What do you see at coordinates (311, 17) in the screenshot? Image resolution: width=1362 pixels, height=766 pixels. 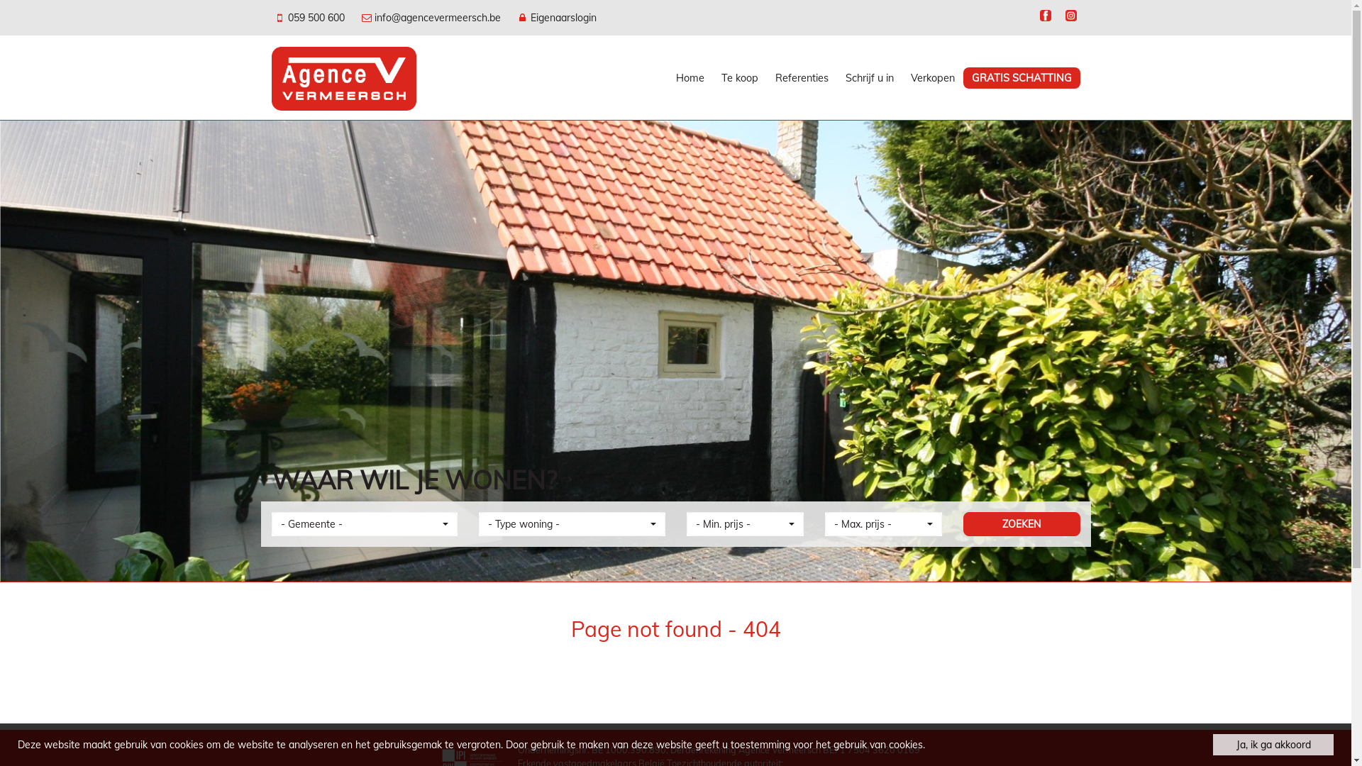 I see `059 500 600` at bounding box center [311, 17].